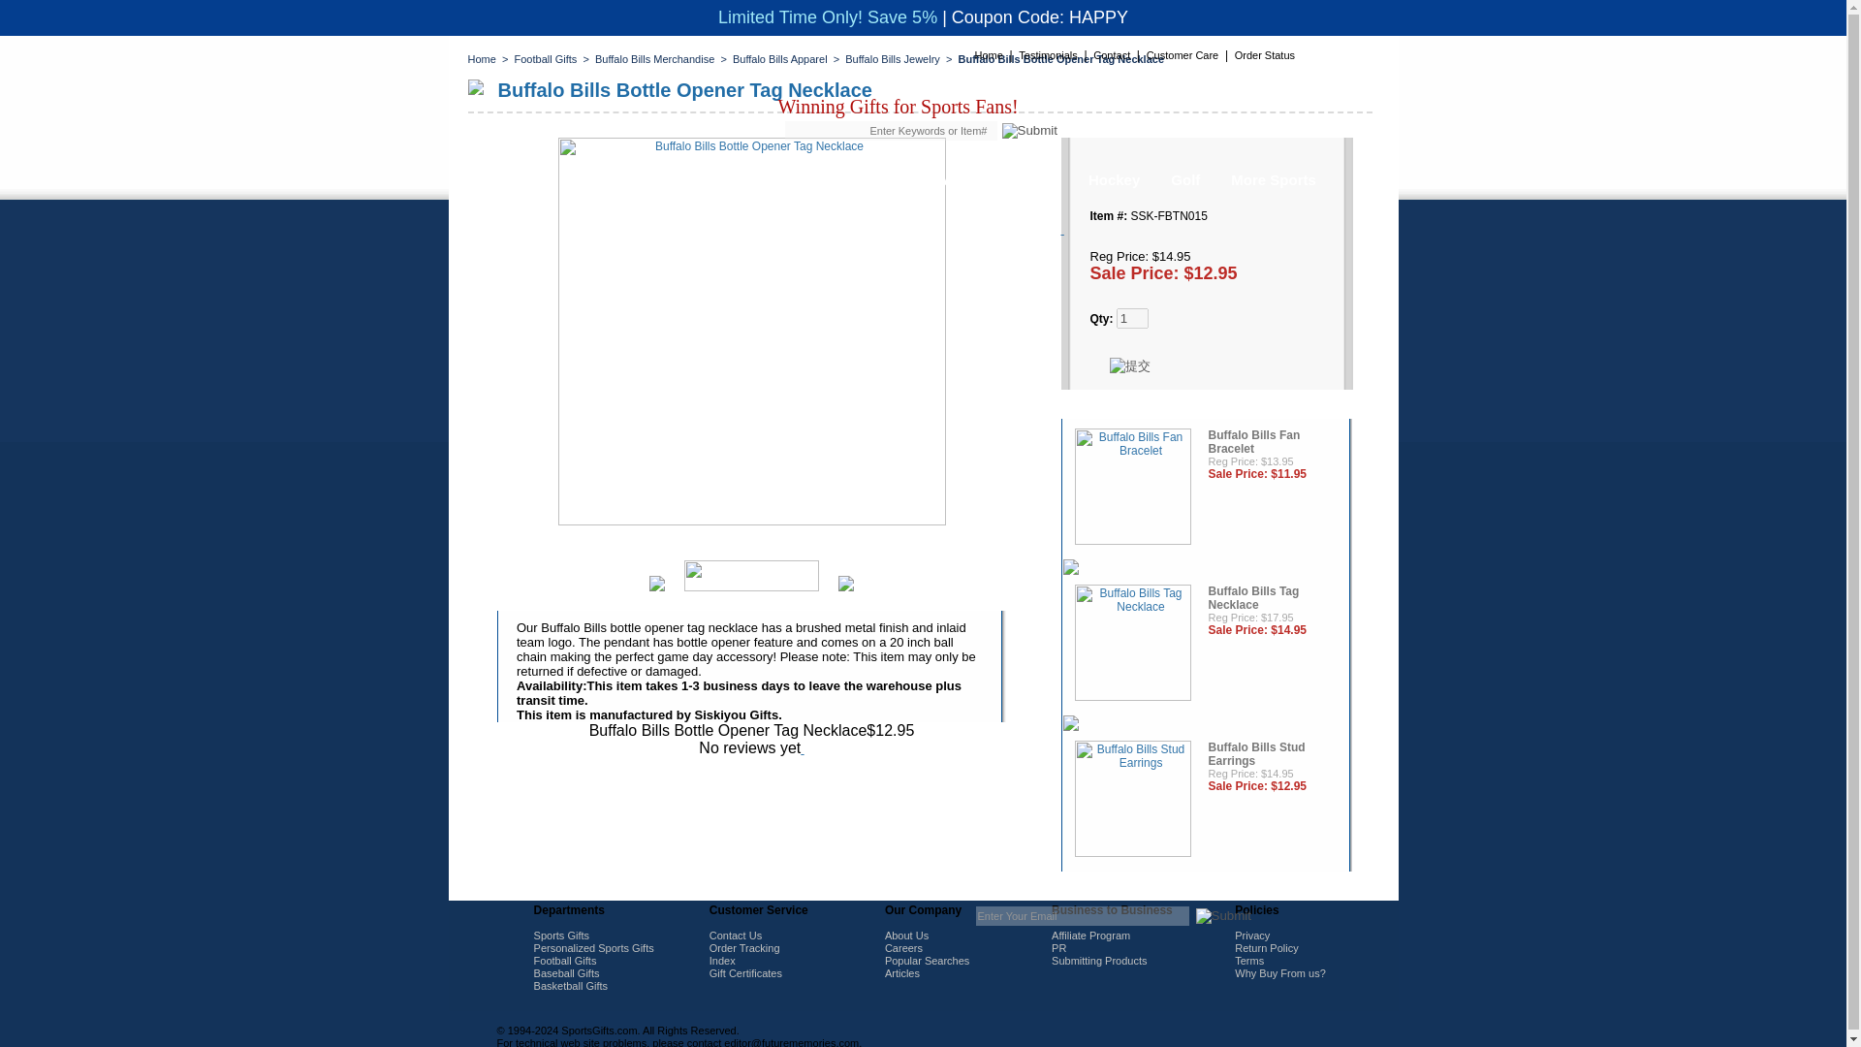 The width and height of the screenshot is (1861, 1047). What do you see at coordinates (1274, 178) in the screenshot?
I see `More Sports` at bounding box center [1274, 178].